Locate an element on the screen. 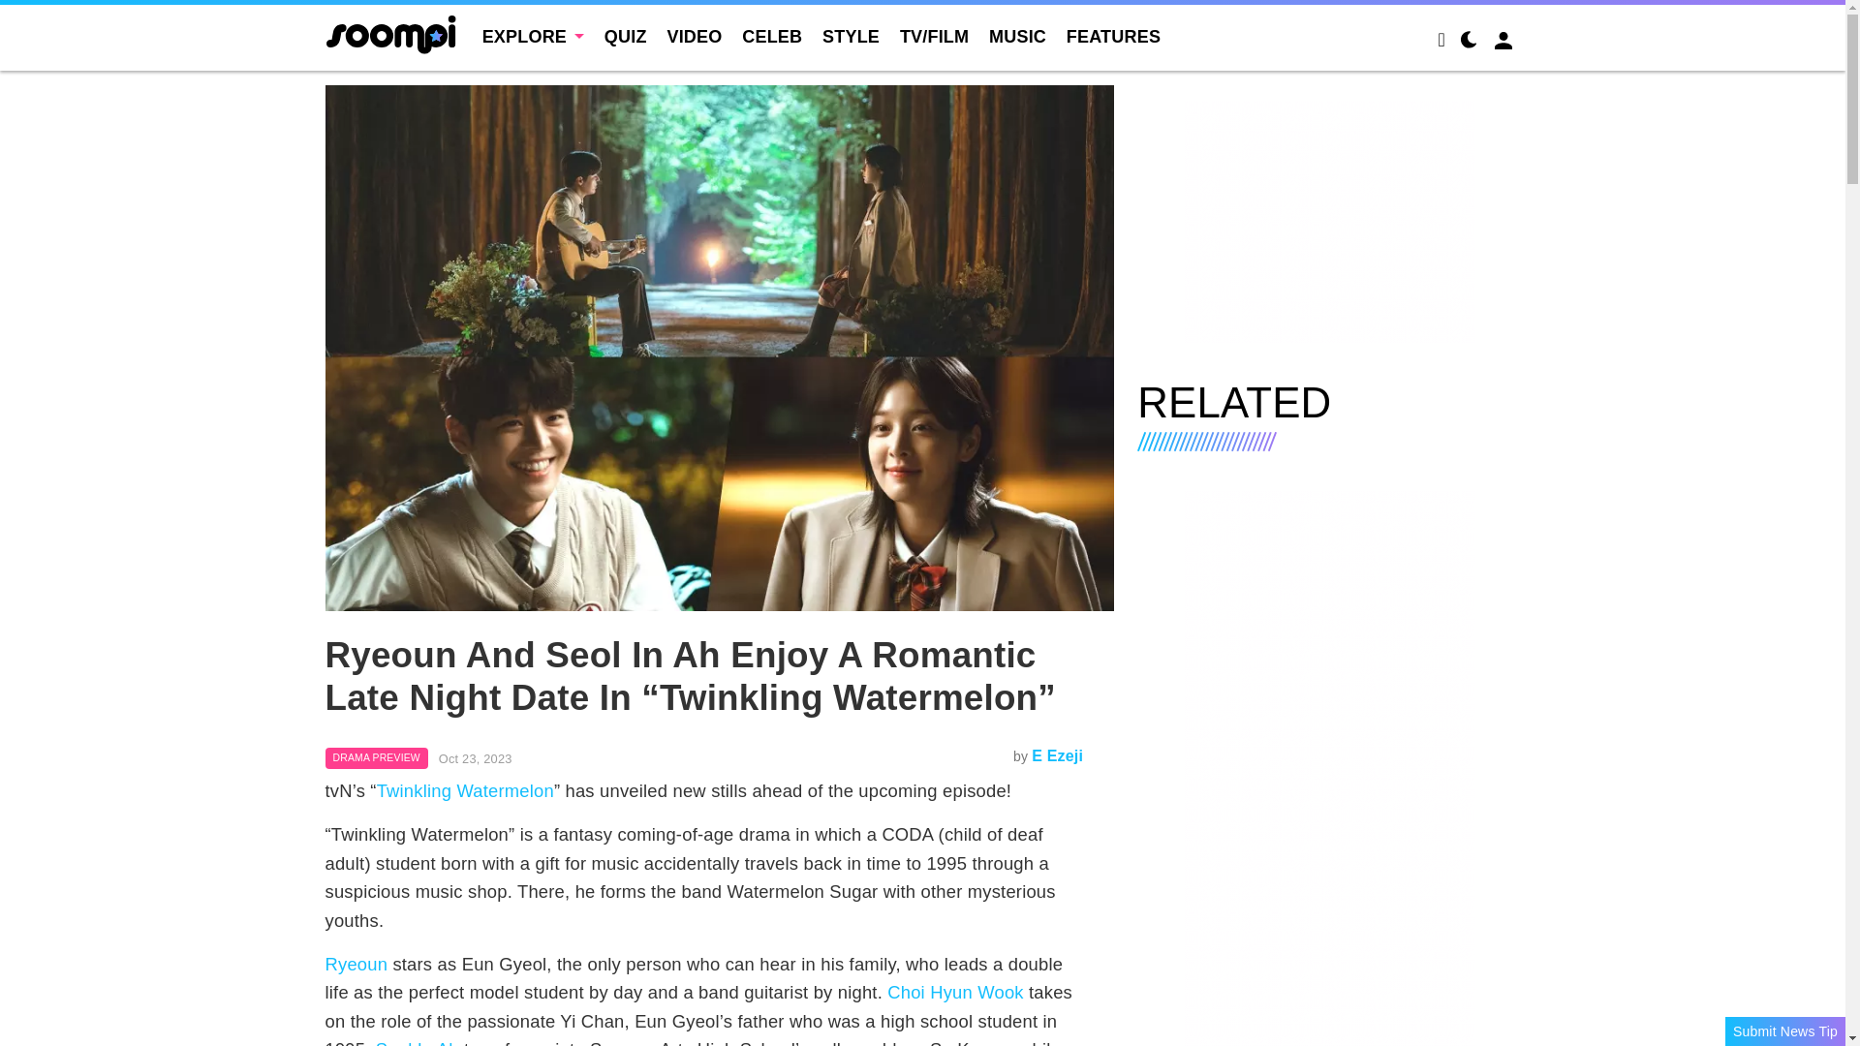 This screenshot has width=1860, height=1046. QUIZ is located at coordinates (626, 37).